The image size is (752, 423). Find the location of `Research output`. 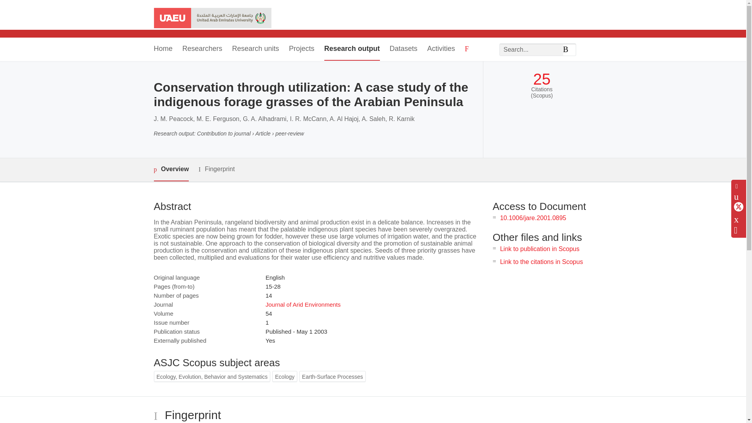

Research output is located at coordinates (352, 49).